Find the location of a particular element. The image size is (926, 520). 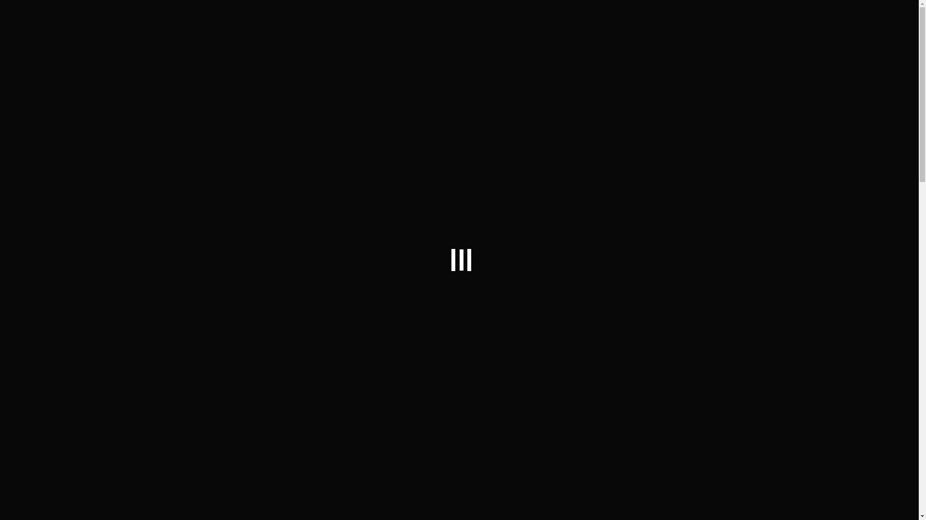

Home is located at coordinates (325, 19).